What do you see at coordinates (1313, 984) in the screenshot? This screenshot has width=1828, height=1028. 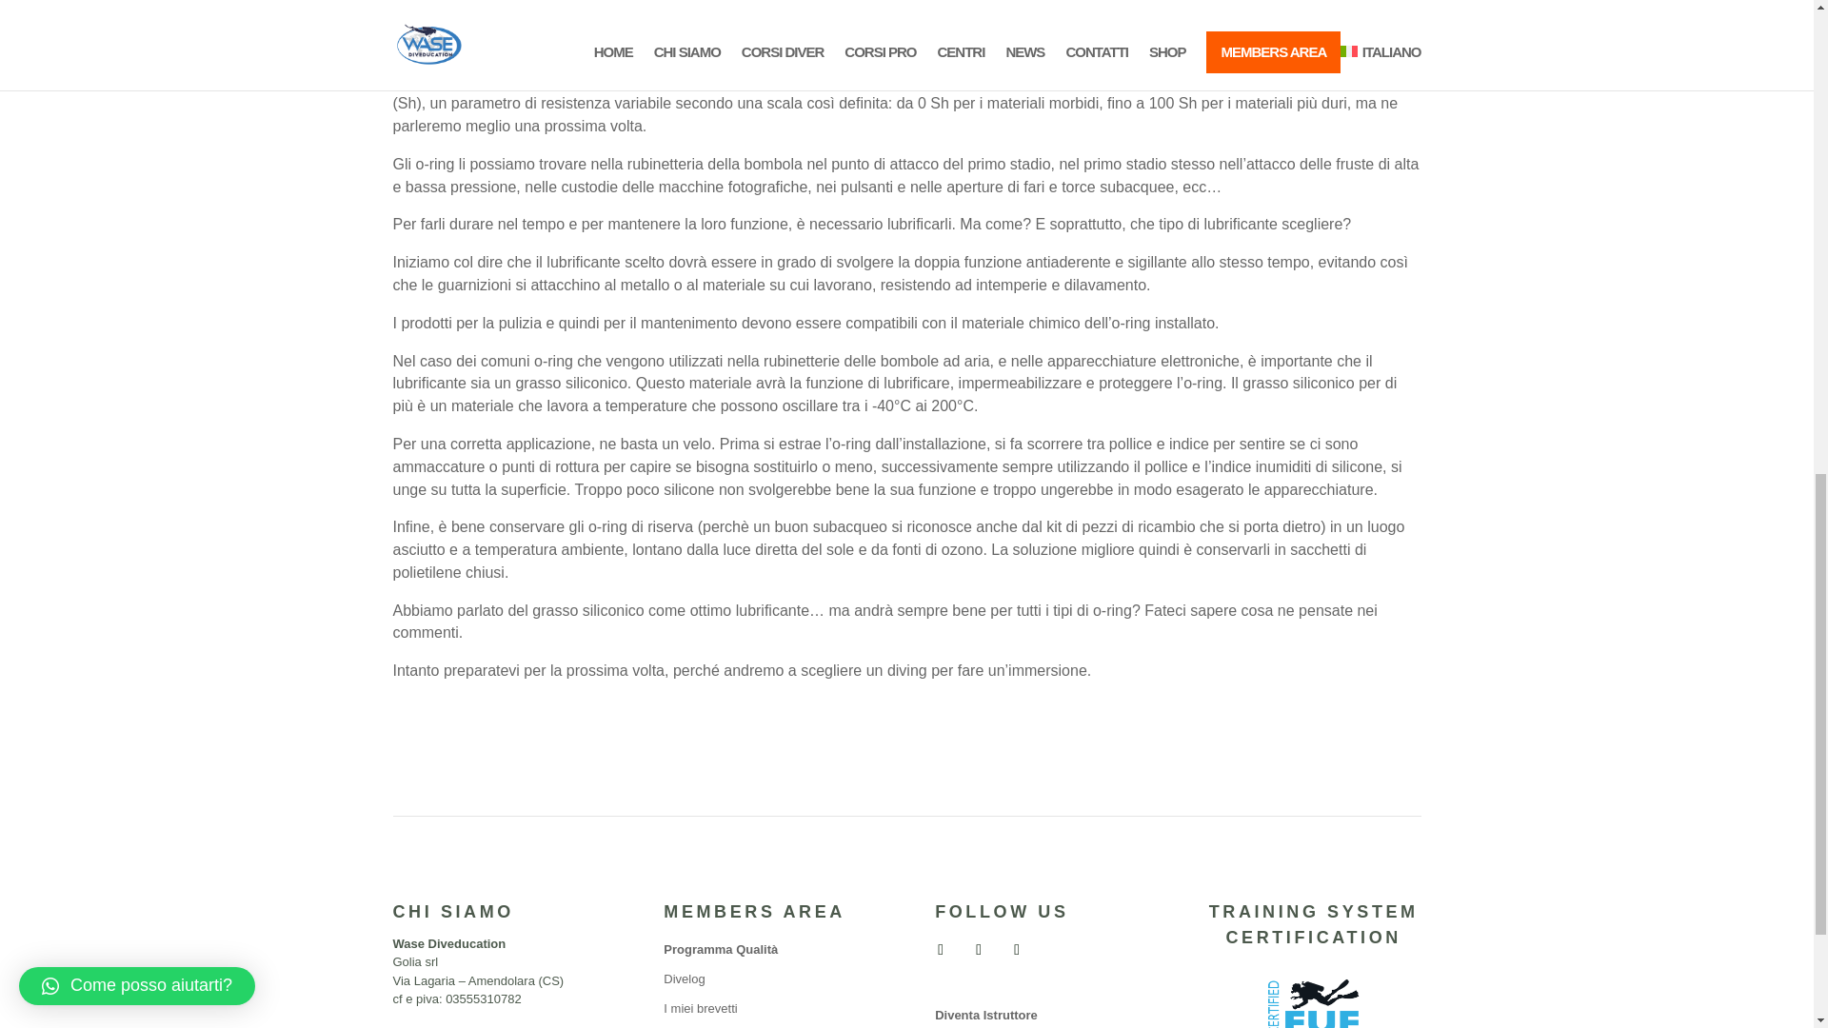 I see `logo` at bounding box center [1313, 984].